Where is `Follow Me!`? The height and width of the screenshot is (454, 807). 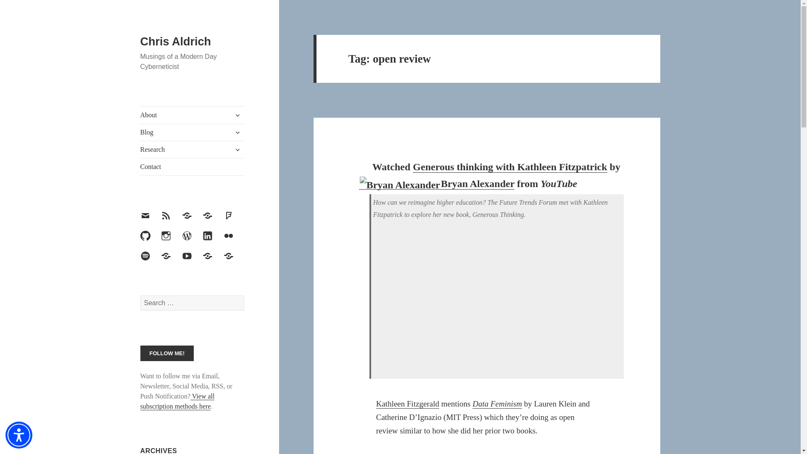
Follow Me! is located at coordinates (167, 353).